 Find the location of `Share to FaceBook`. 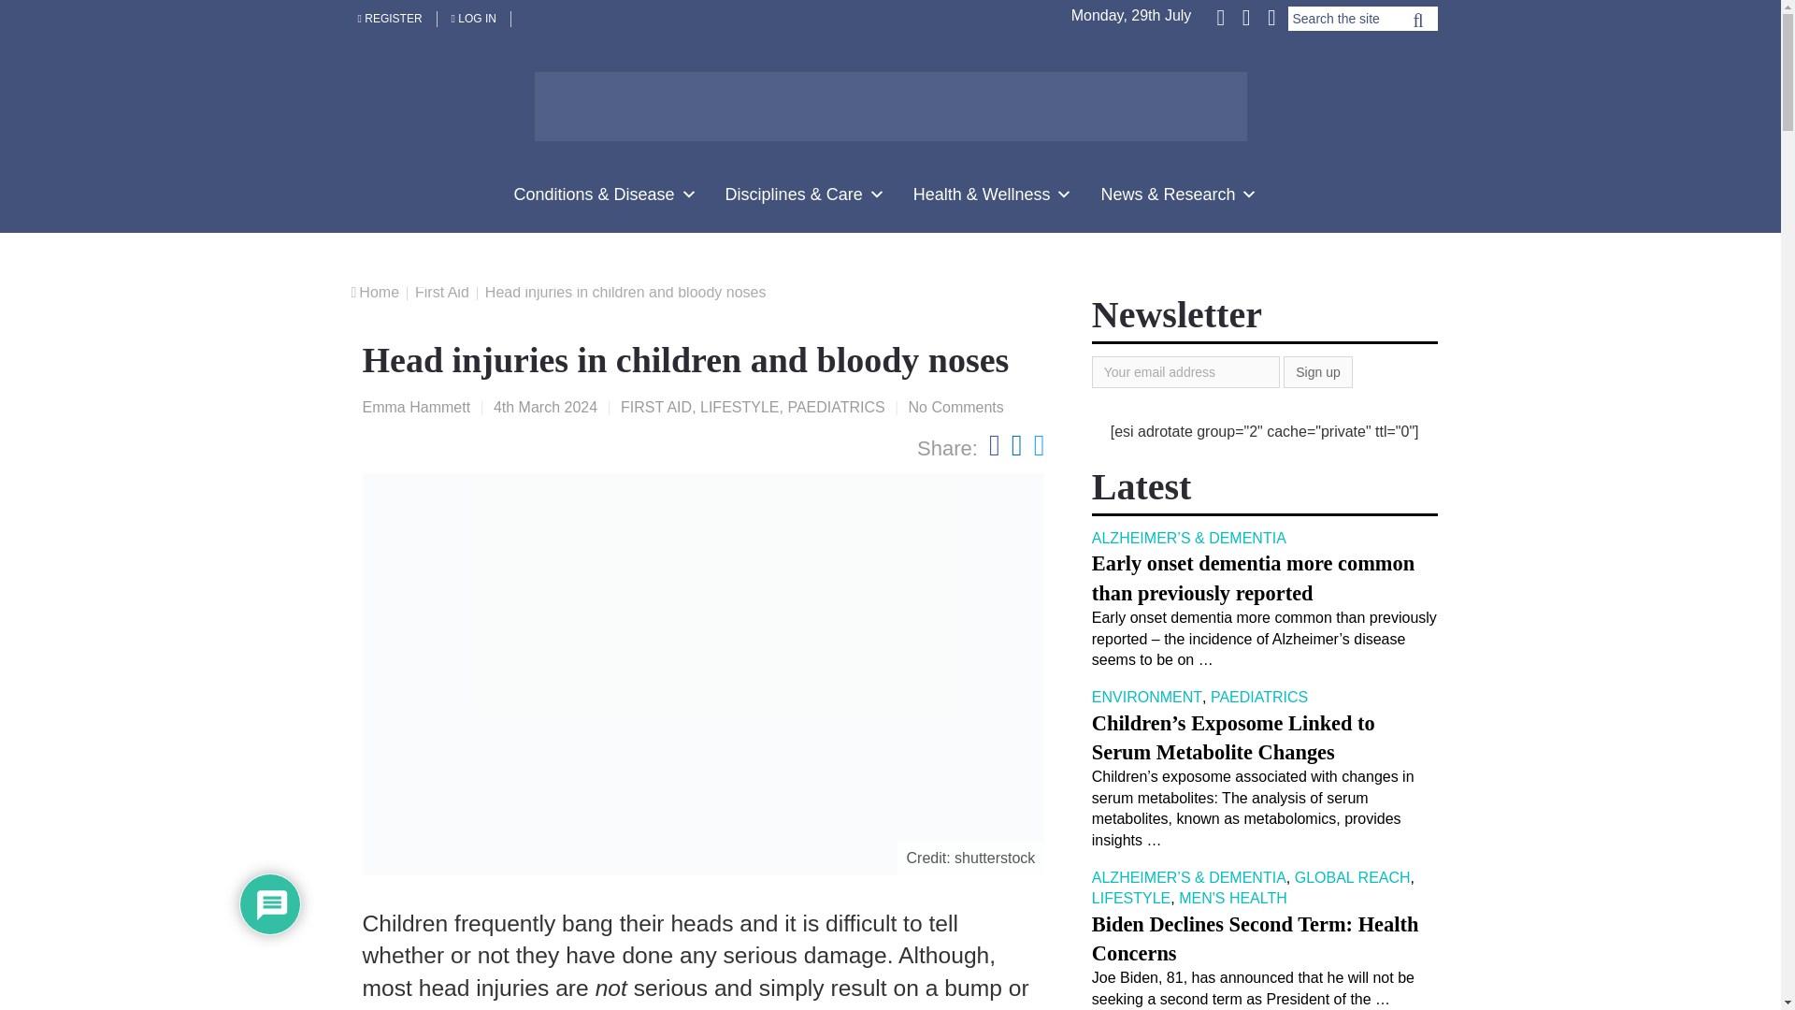

Share to FaceBook is located at coordinates (994, 444).